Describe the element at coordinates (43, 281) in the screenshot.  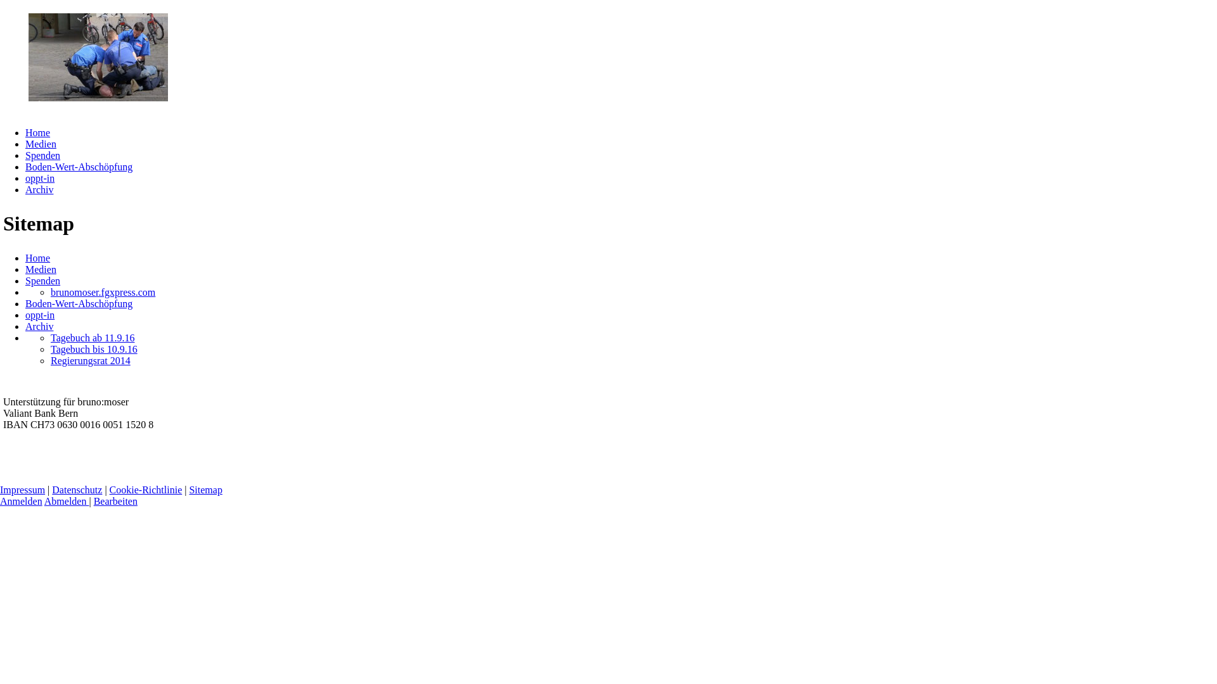
I see `Spenden` at that location.